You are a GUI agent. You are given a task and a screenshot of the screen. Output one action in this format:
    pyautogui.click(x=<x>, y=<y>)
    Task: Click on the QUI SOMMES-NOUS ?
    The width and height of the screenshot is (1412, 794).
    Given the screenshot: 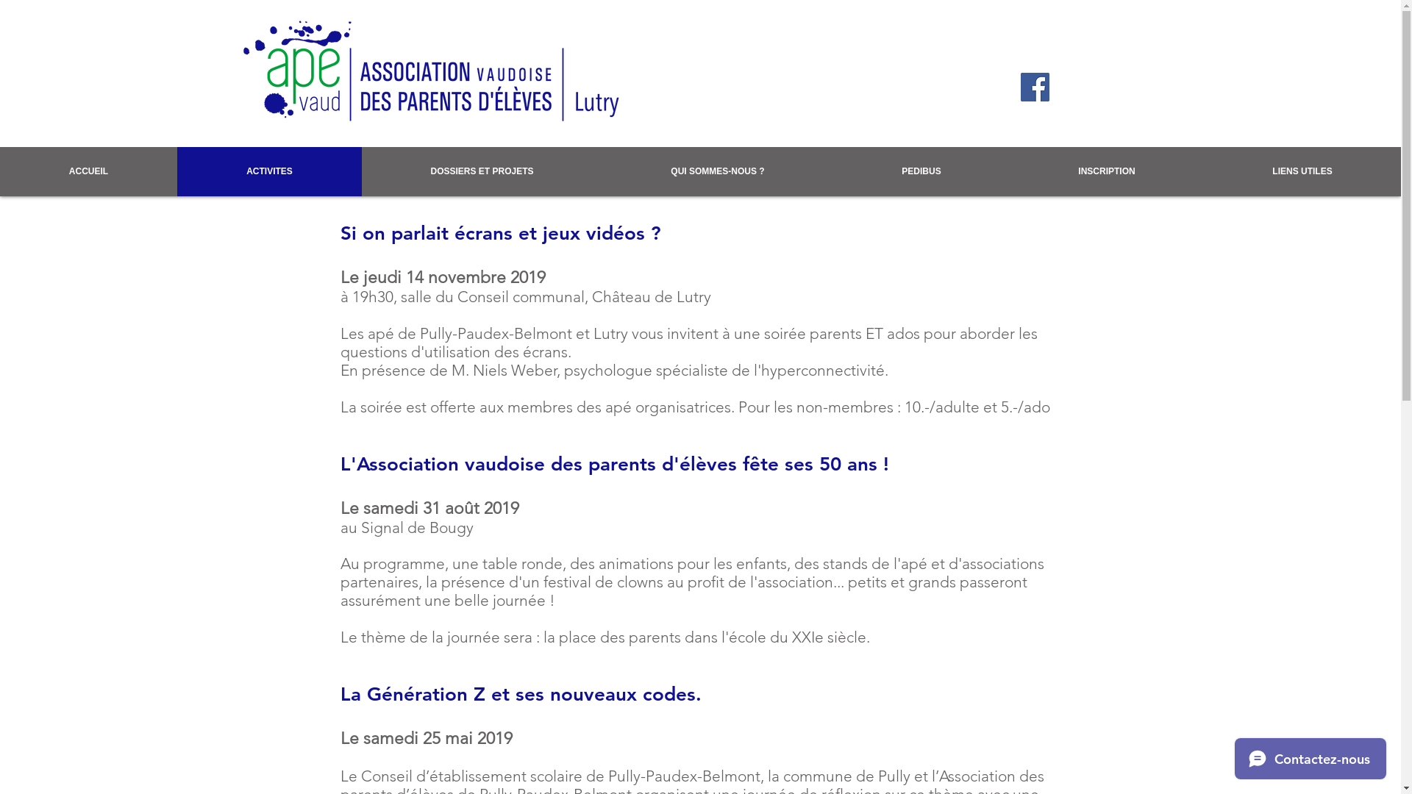 What is the action you would take?
    pyautogui.click(x=718, y=172)
    